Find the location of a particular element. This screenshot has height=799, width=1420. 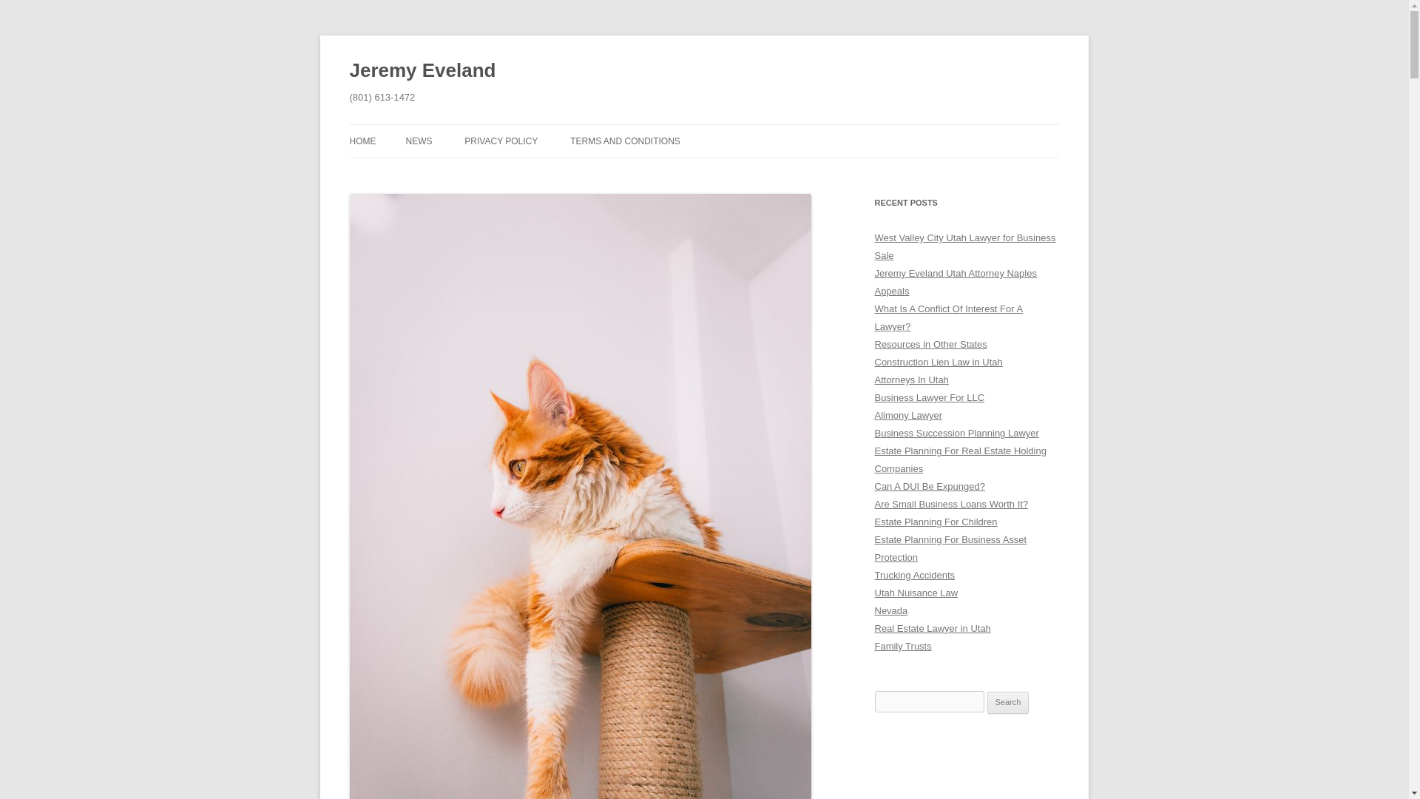

Estate Planning For Real Estate Holding Companies is located at coordinates (960, 459).